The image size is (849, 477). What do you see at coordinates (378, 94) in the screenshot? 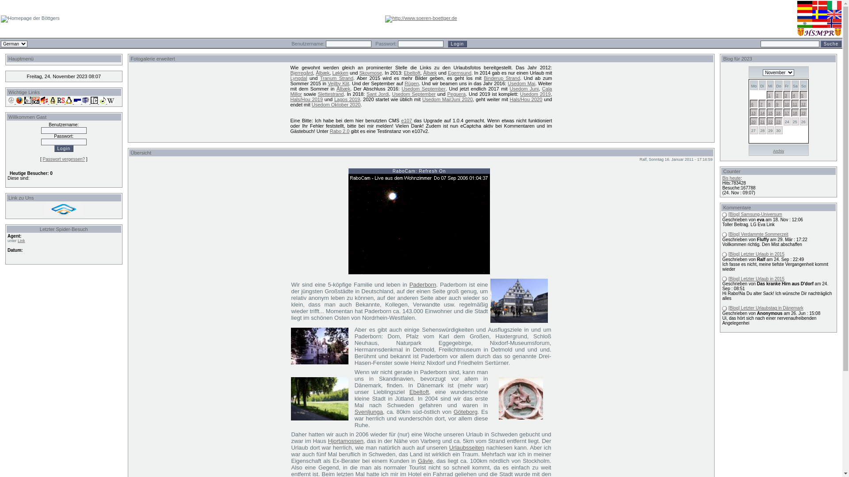
I see `Sant Jordi` at bounding box center [378, 94].